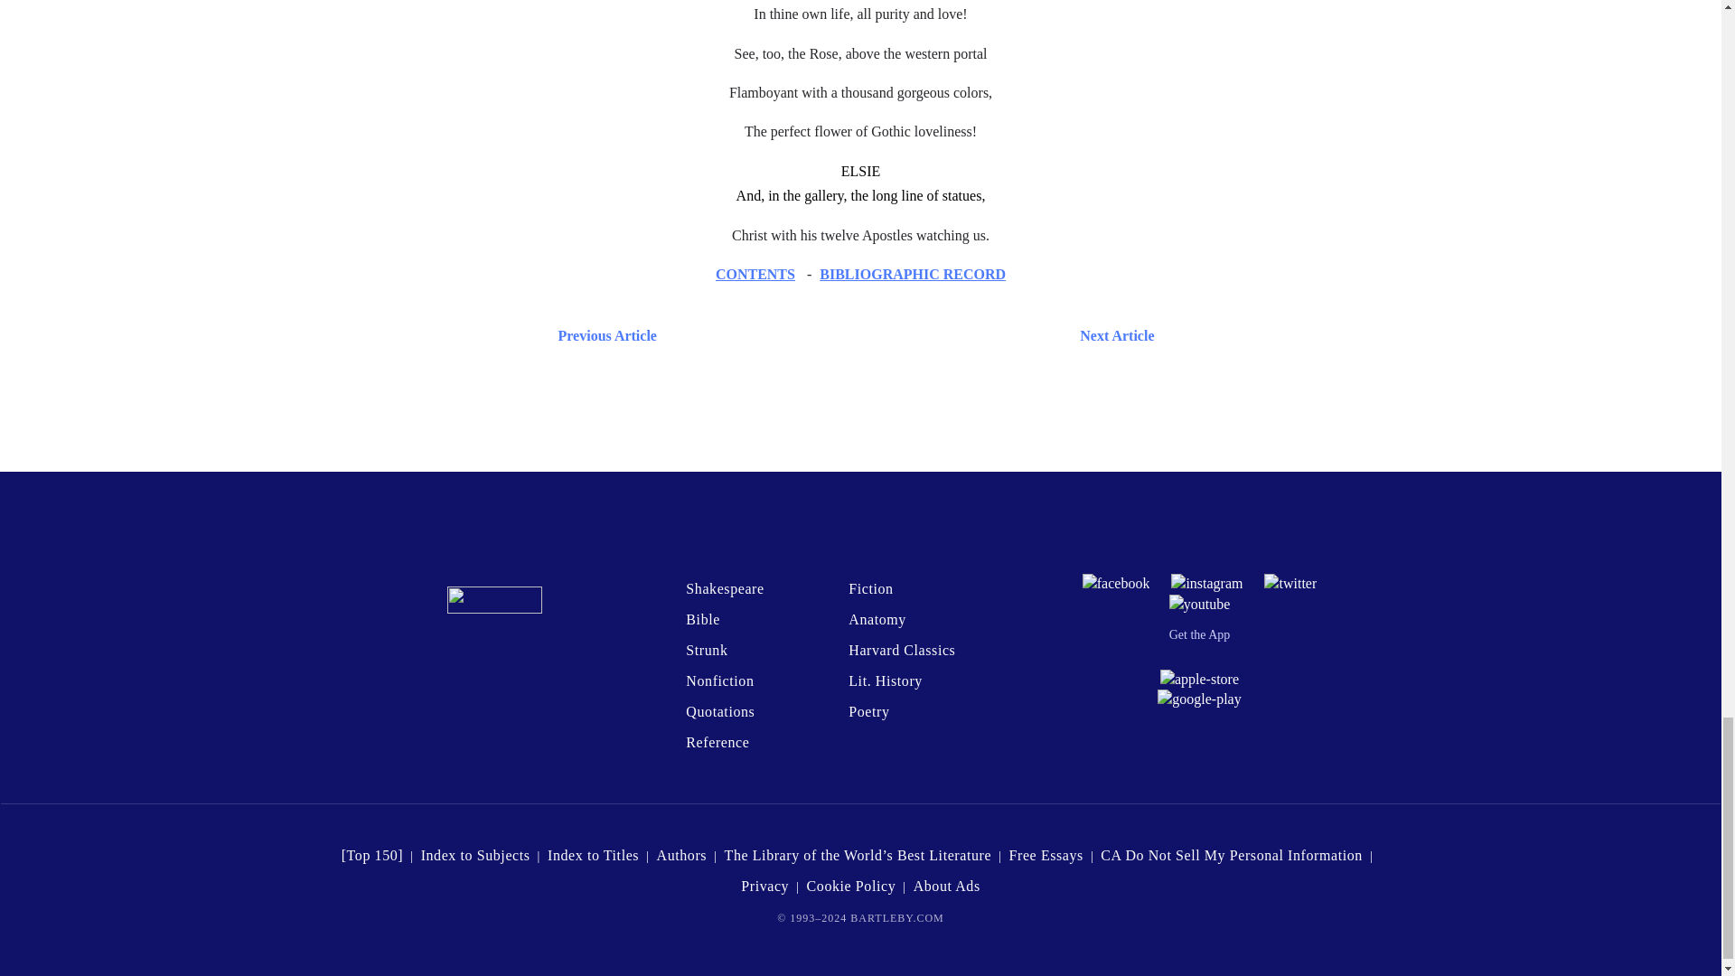  Describe the element at coordinates (914, 334) in the screenshot. I see `Next Article` at that location.